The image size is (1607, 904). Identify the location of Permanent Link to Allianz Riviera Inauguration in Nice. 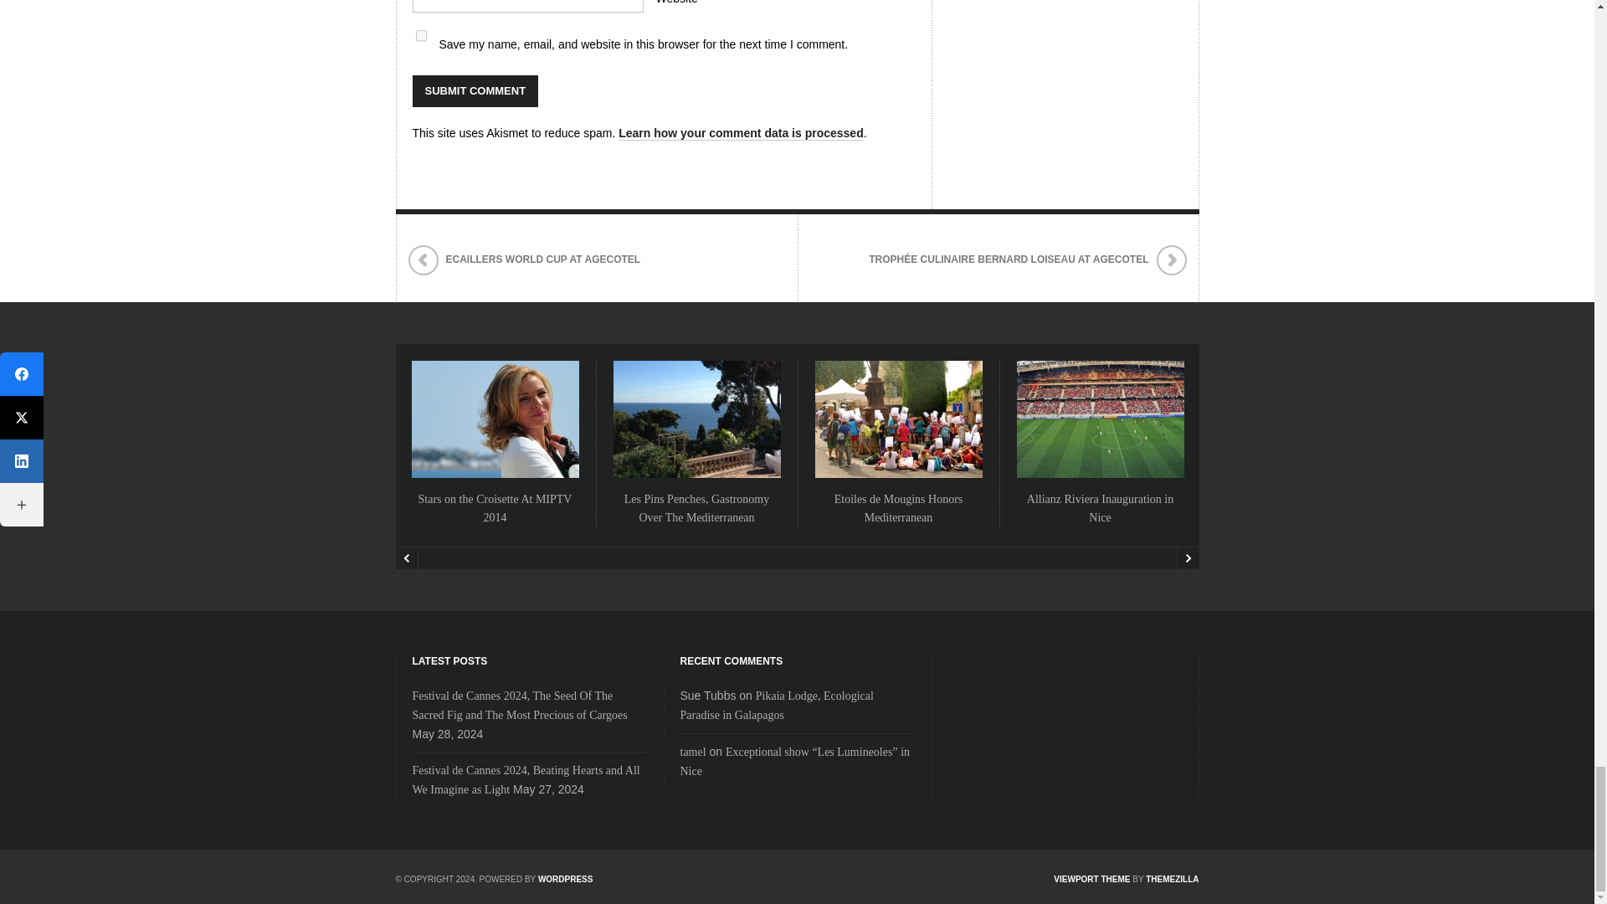
(1100, 508).